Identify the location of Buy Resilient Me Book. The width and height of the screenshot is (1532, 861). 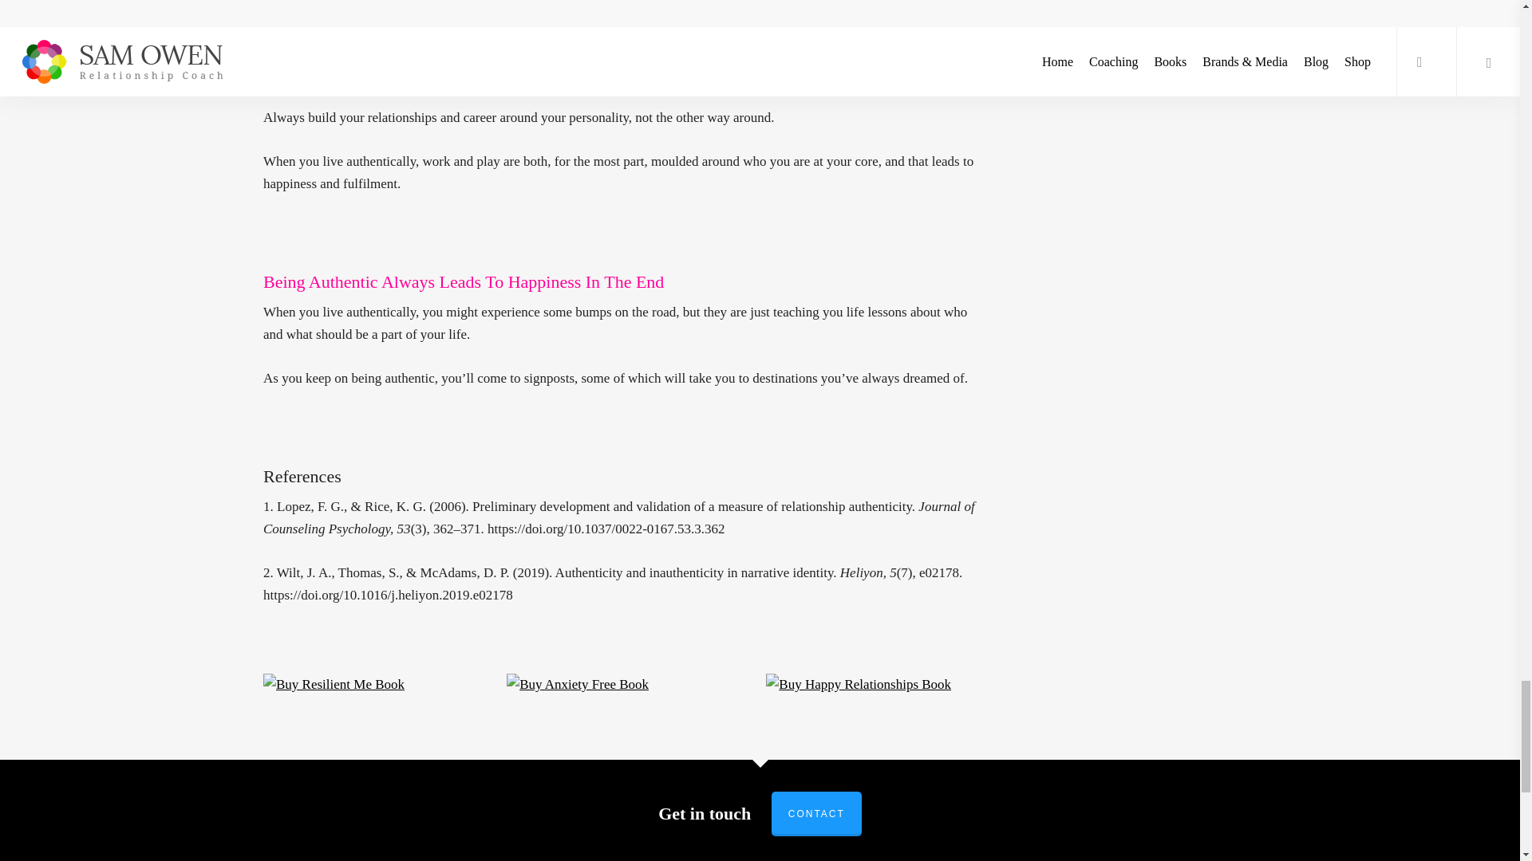
(334, 684).